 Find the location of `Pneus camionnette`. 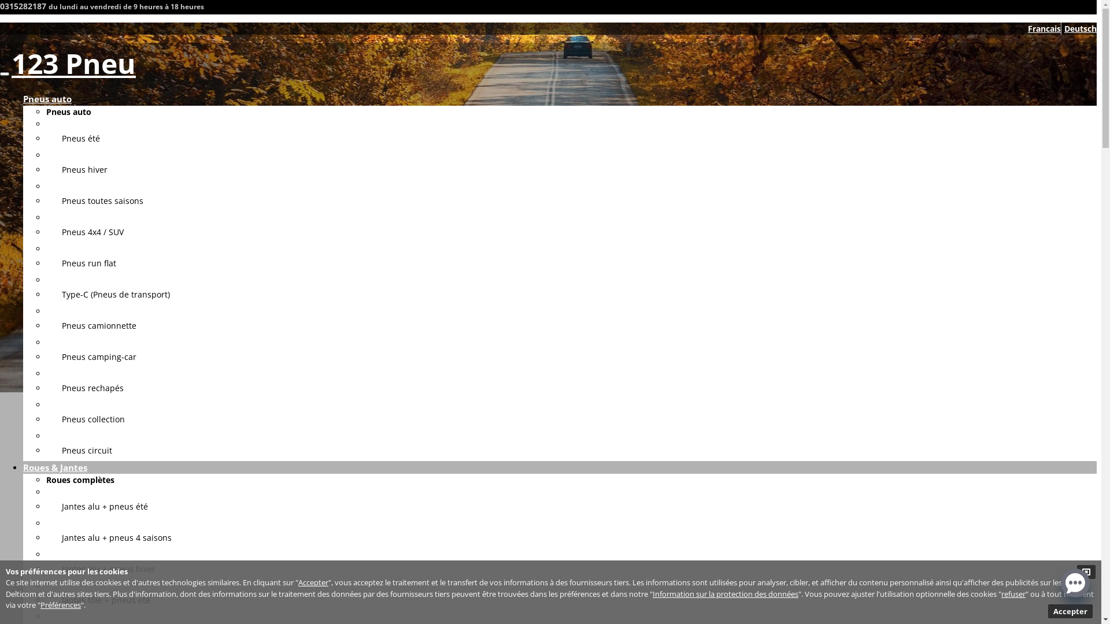

Pneus camionnette is located at coordinates (91, 326).